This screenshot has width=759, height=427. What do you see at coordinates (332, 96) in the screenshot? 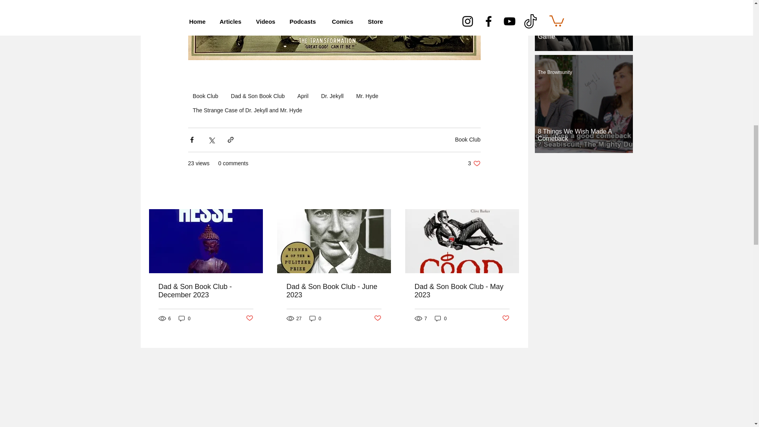
I see `Dr. Jekyll` at bounding box center [332, 96].